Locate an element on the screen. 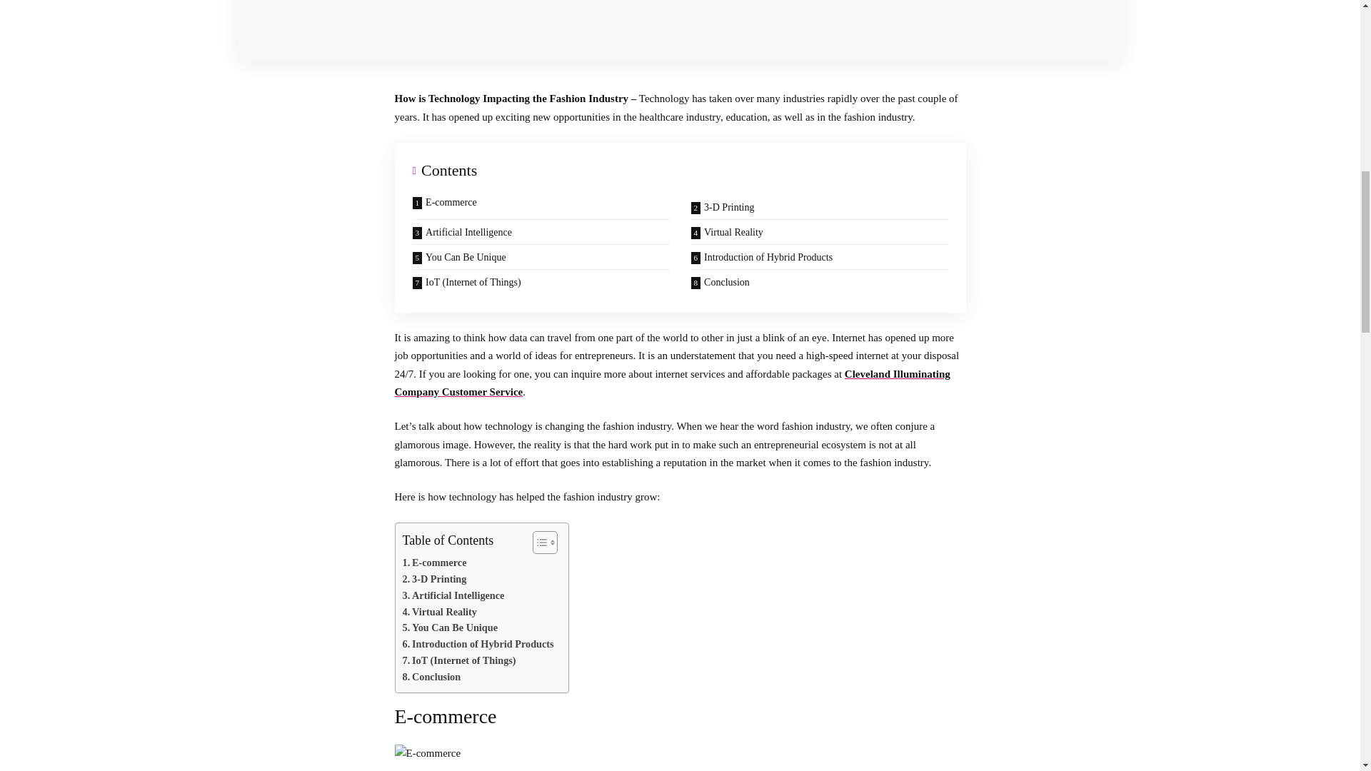 The width and height of the screenshot is (1371, 771). Virtual Reality is located at coordinates (440, 612).